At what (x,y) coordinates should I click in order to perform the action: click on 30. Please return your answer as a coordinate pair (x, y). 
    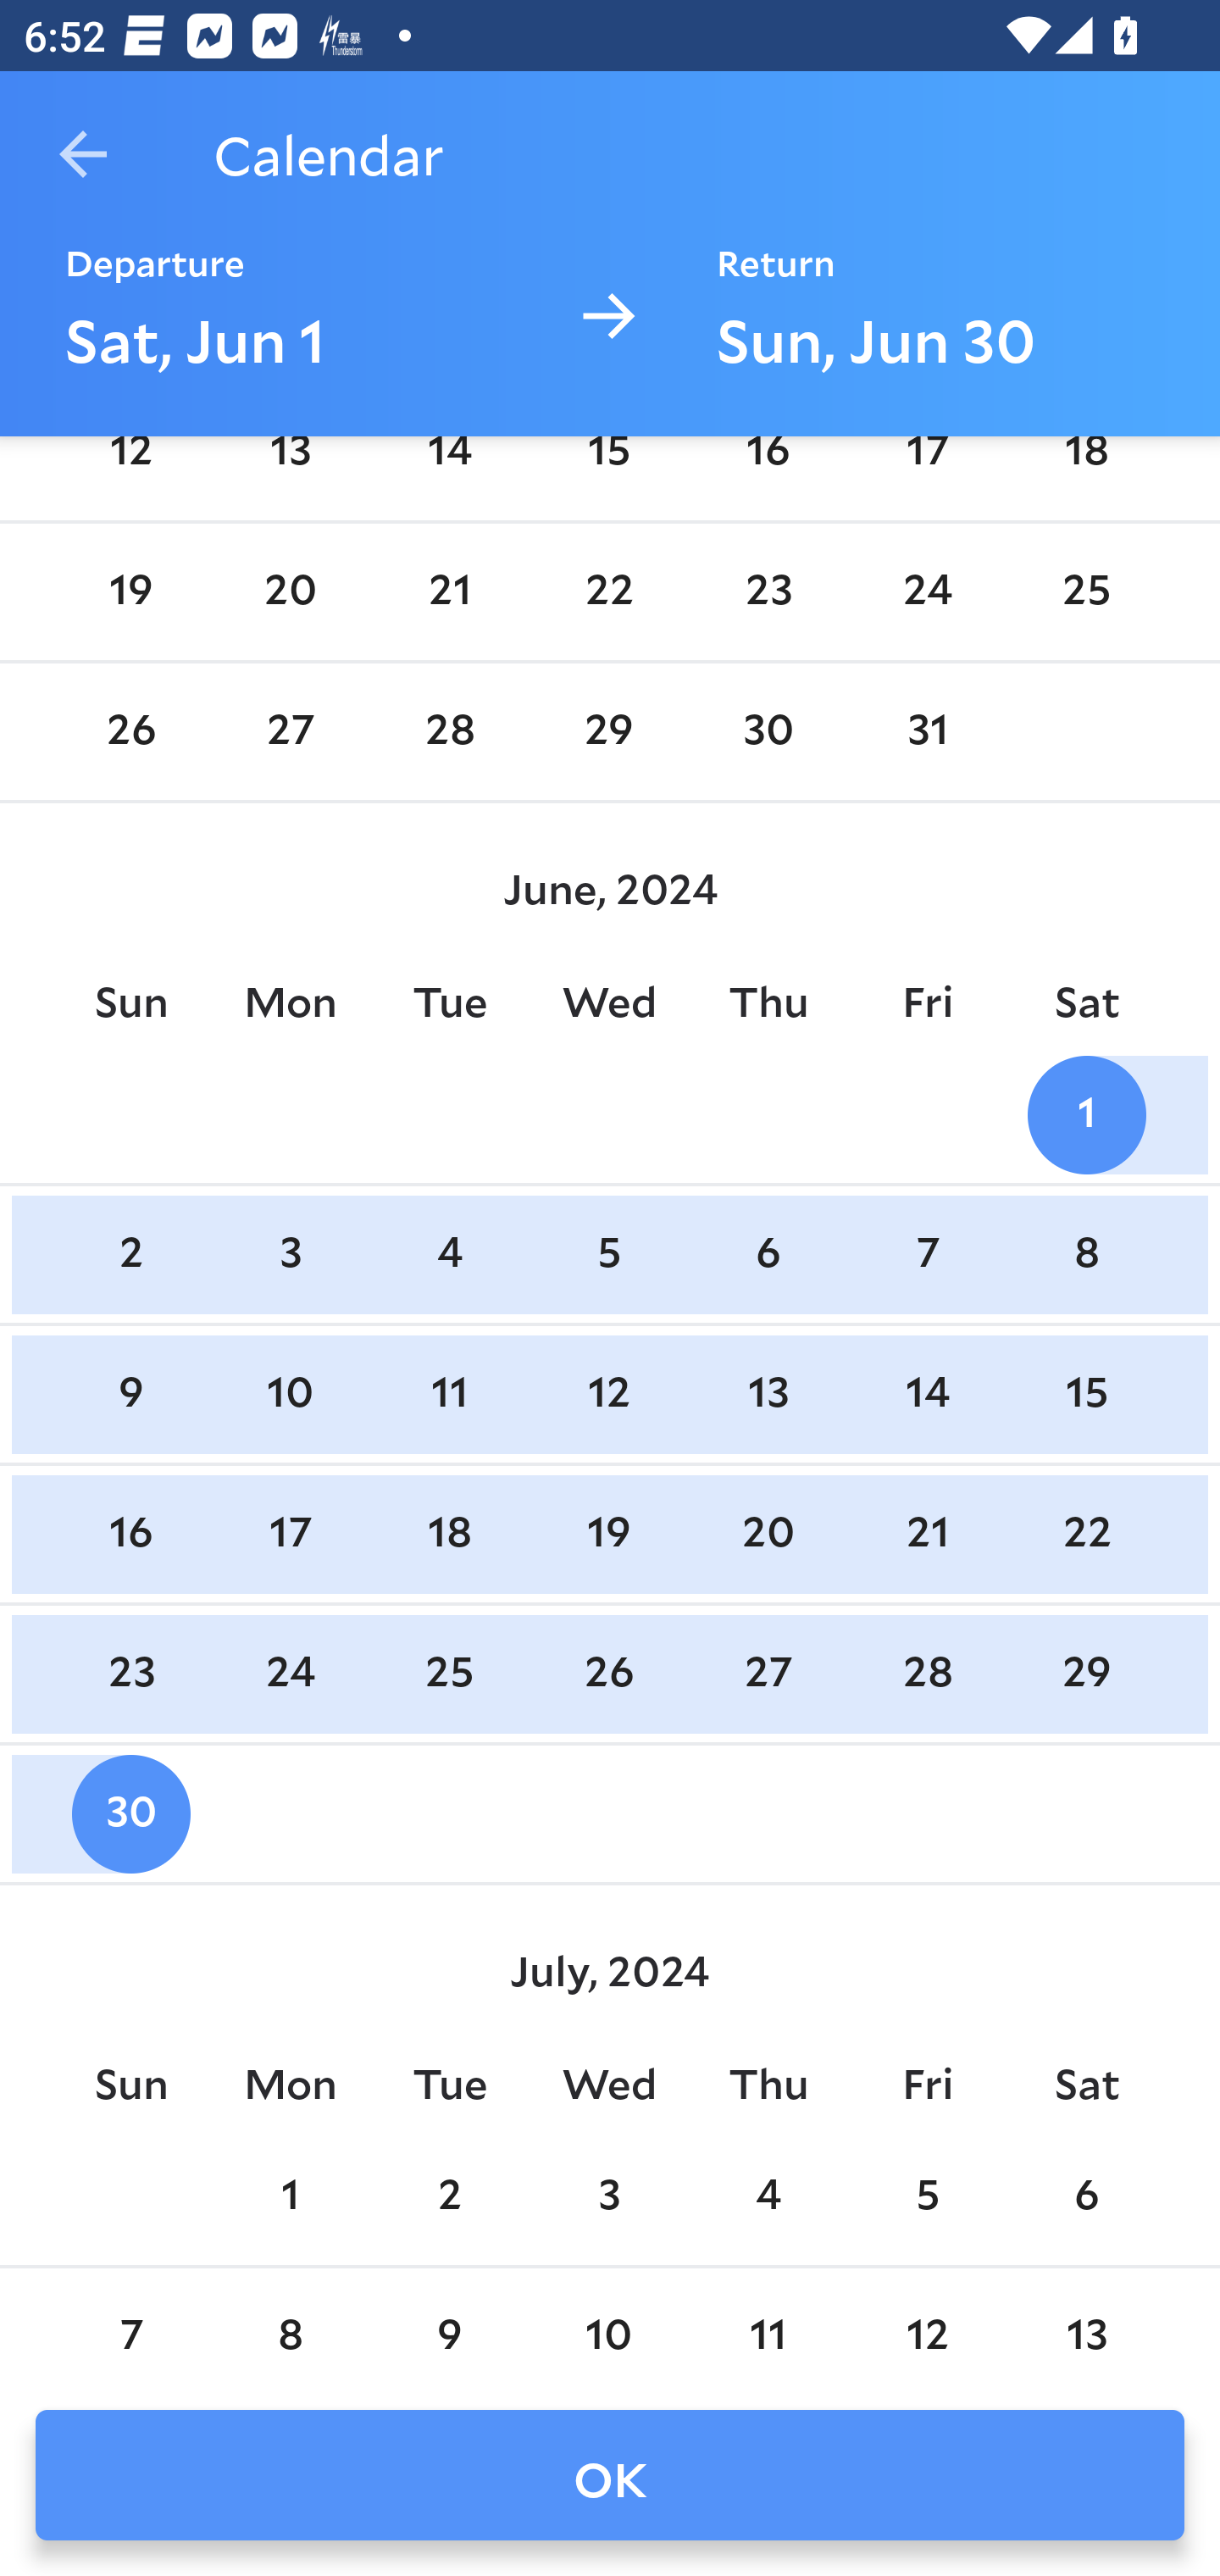
    Looking at the image, I should click on (768, 731).